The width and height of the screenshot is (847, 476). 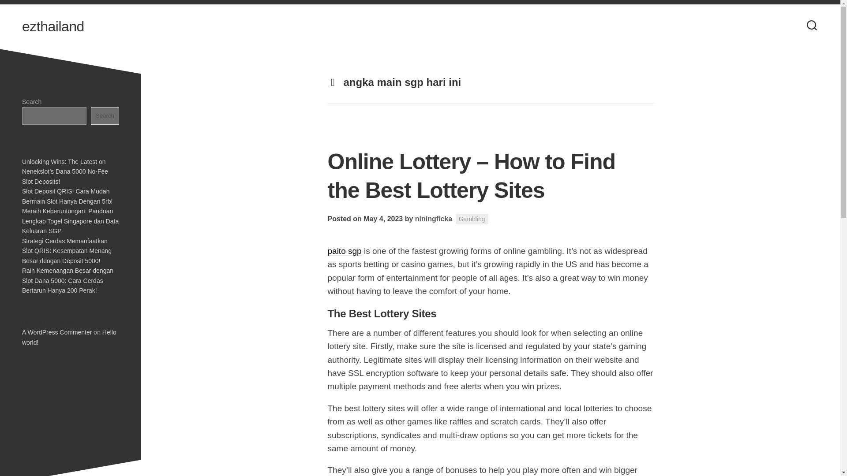 I want to click on Gambling, so click(x=472, y=219).